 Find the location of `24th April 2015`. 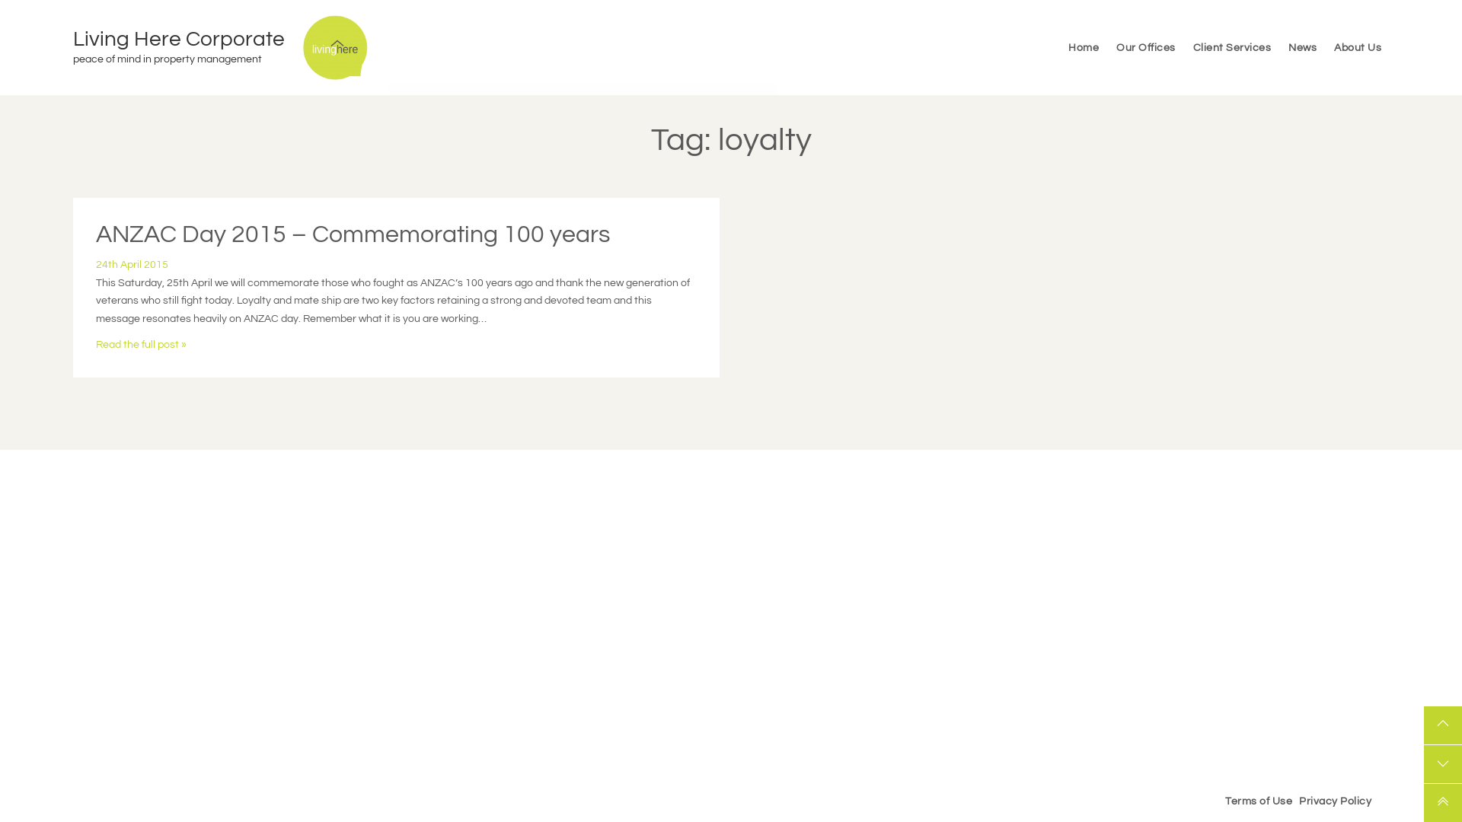

24th April 2015 is located at coordinates (132, 265).